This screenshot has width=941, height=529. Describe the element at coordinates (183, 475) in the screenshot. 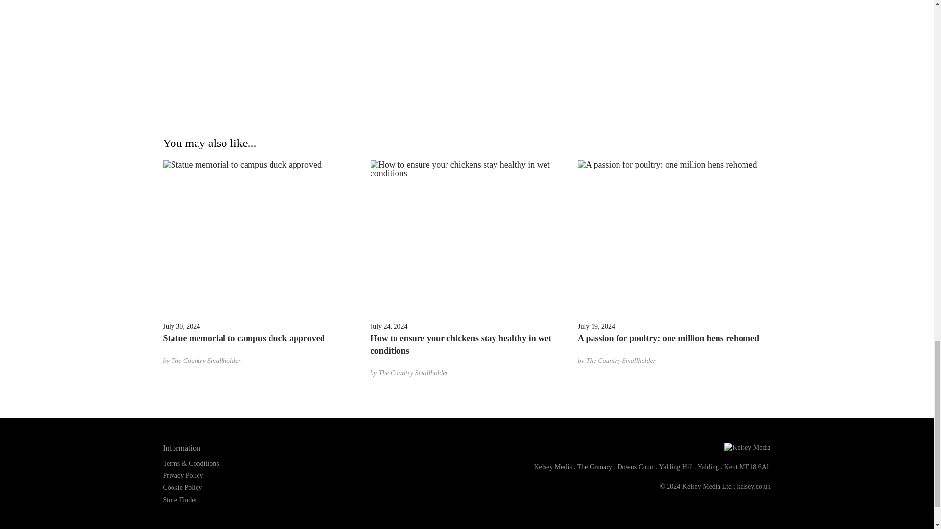

I see `Privacy Policy` at that location.